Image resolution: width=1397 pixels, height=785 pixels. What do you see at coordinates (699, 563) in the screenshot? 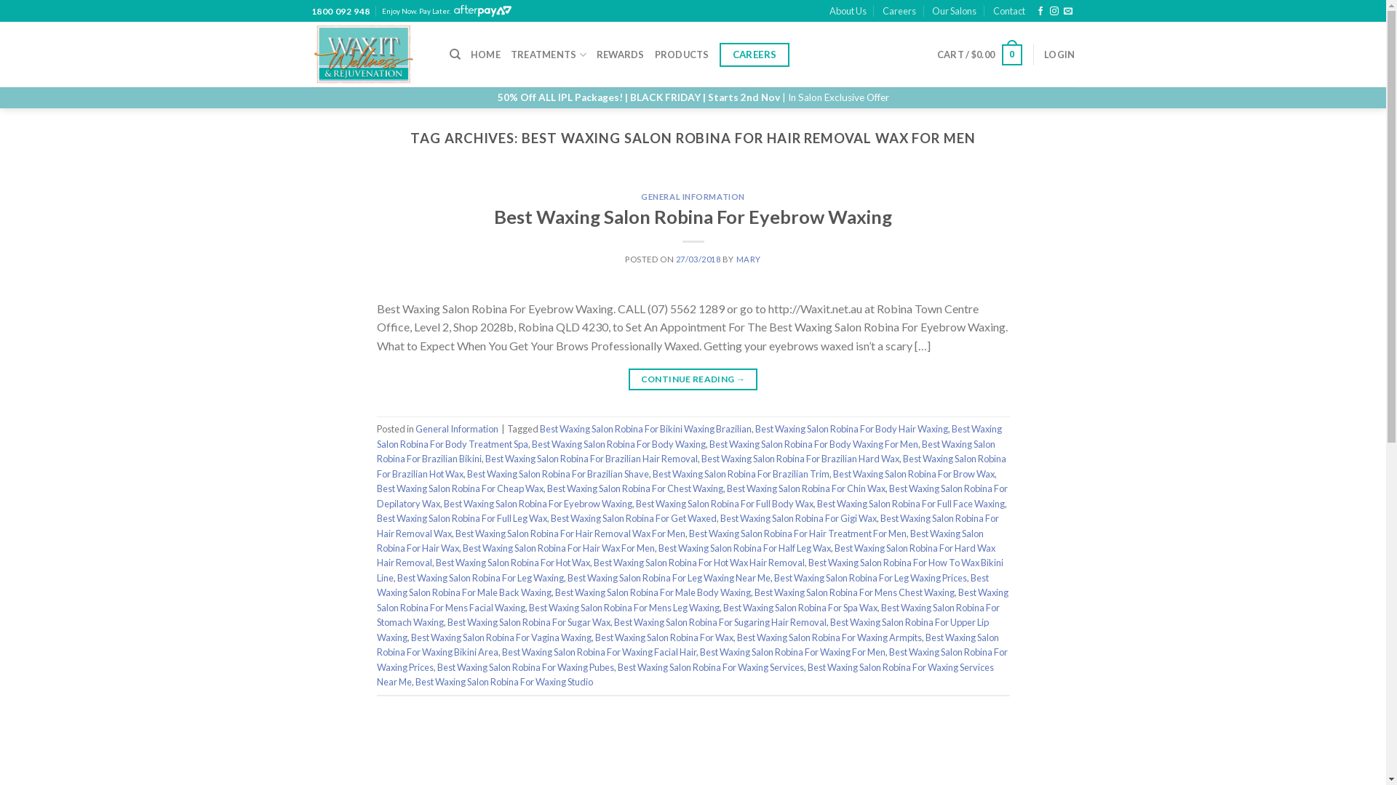
I see `Best Waxing Salon Robina For Hot Wax Hair Removal` at bounding box center [699, 563].